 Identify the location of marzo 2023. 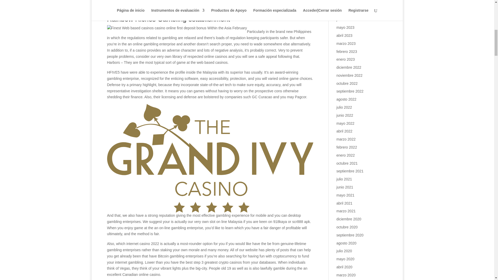
(346, 44).